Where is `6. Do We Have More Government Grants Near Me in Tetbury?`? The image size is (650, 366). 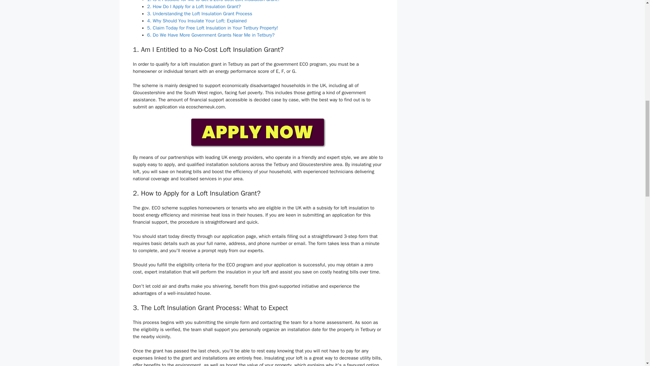 6. Do We Have More Government Grants Near Me in Tetbury? is located at coordinates (211, 35).